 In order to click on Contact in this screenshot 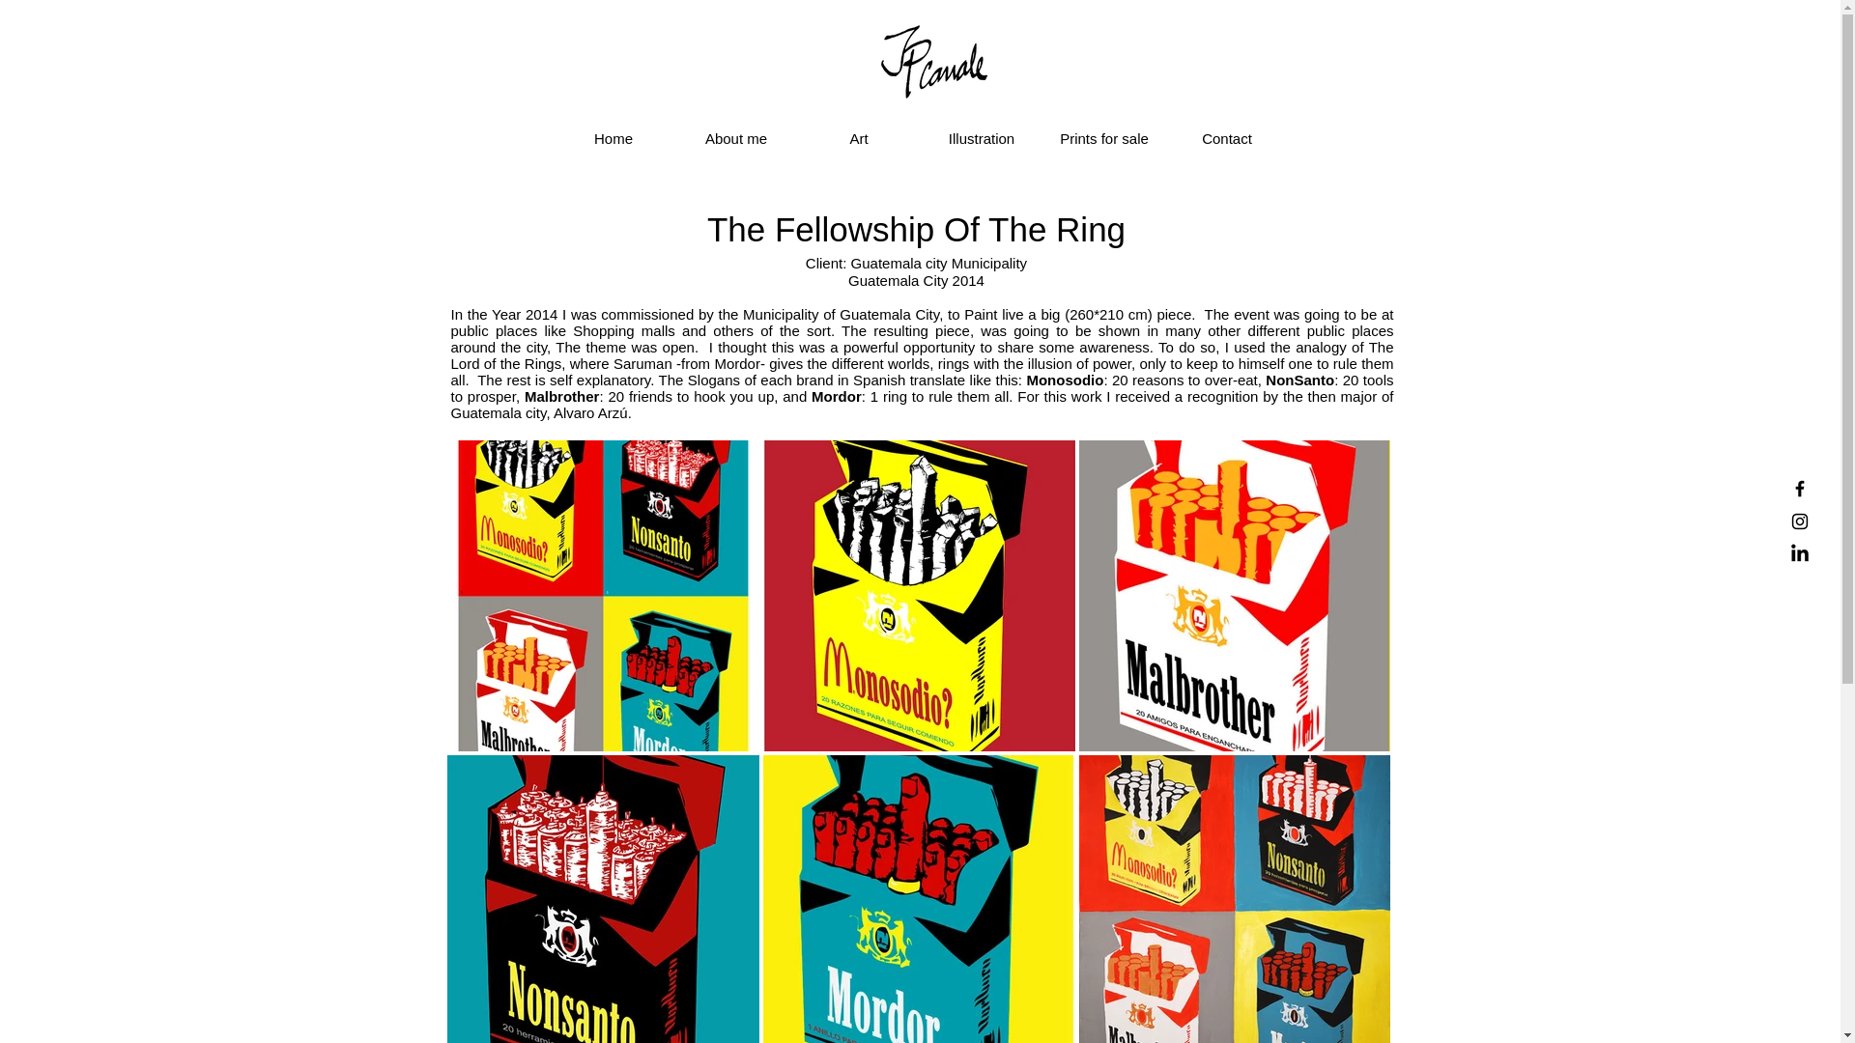, I will do `click(1225, 139)`.